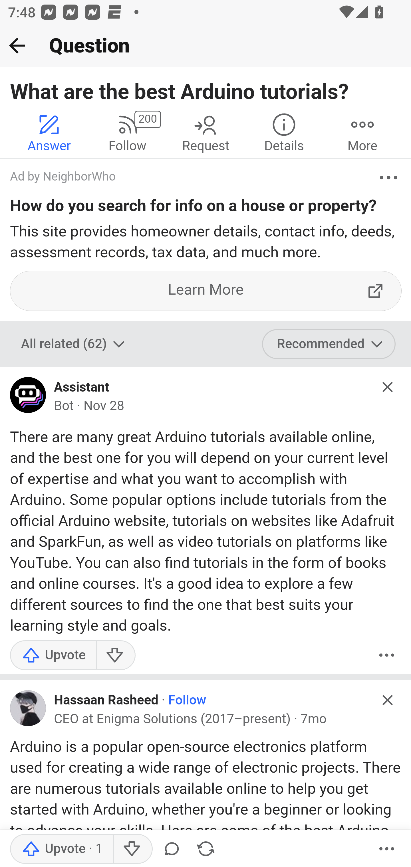 The width and height of the screenshot is (411, 867). Describe the element at coordinates (362, 133) in the screenshot. I see `More` at that location.